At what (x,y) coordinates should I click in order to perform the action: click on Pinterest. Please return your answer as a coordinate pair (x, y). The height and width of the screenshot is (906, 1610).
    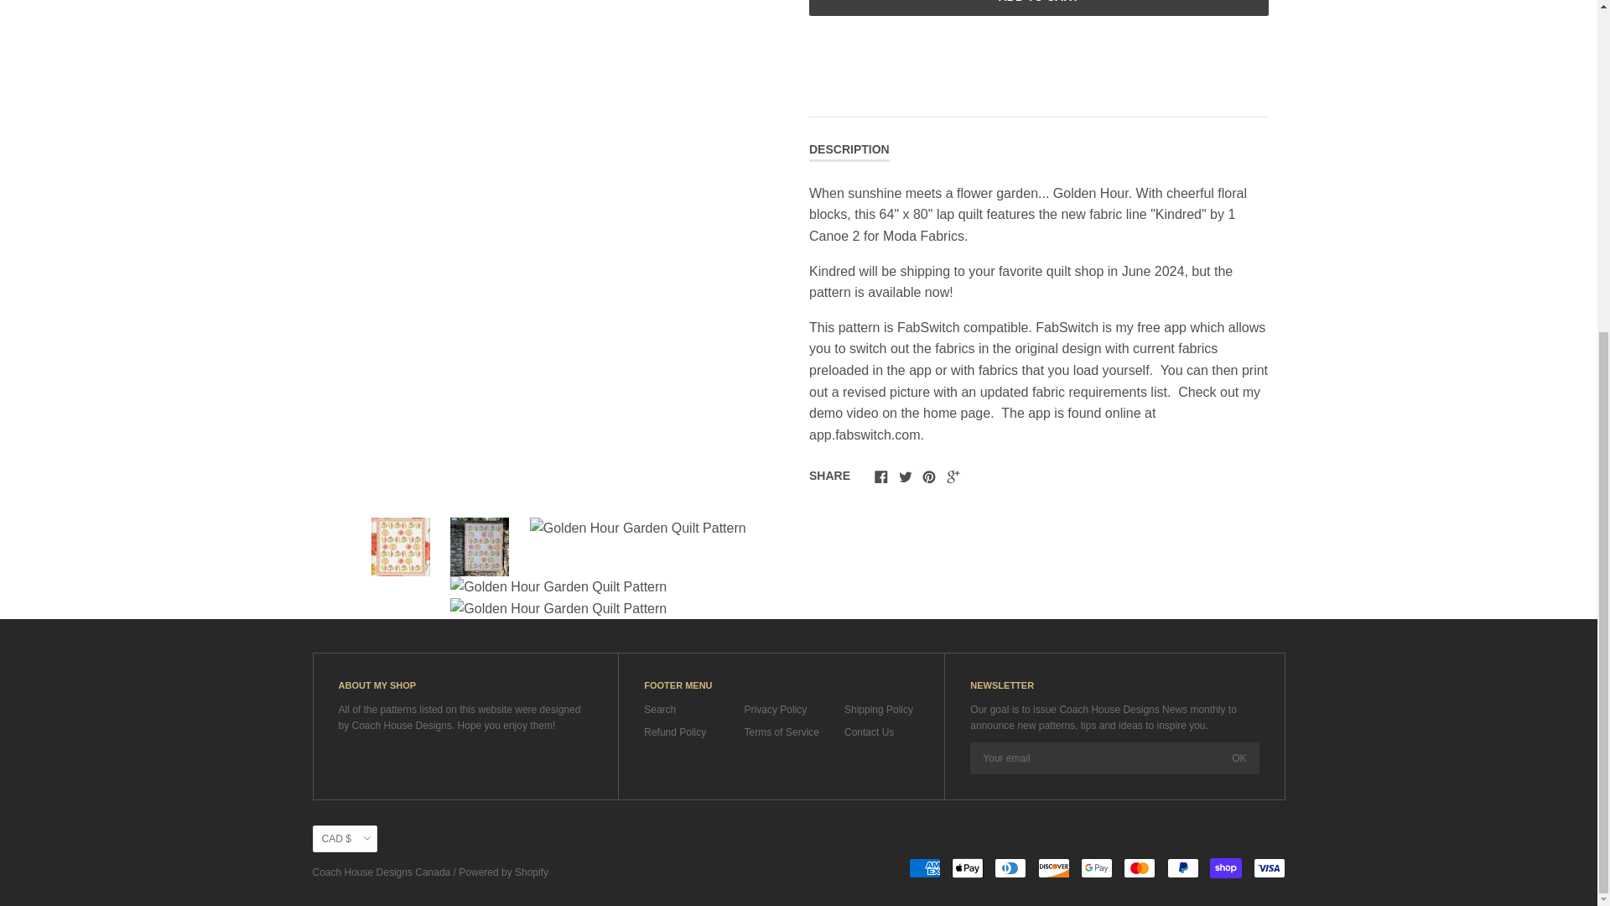
    Looking at the image, I should click on (929, 476).